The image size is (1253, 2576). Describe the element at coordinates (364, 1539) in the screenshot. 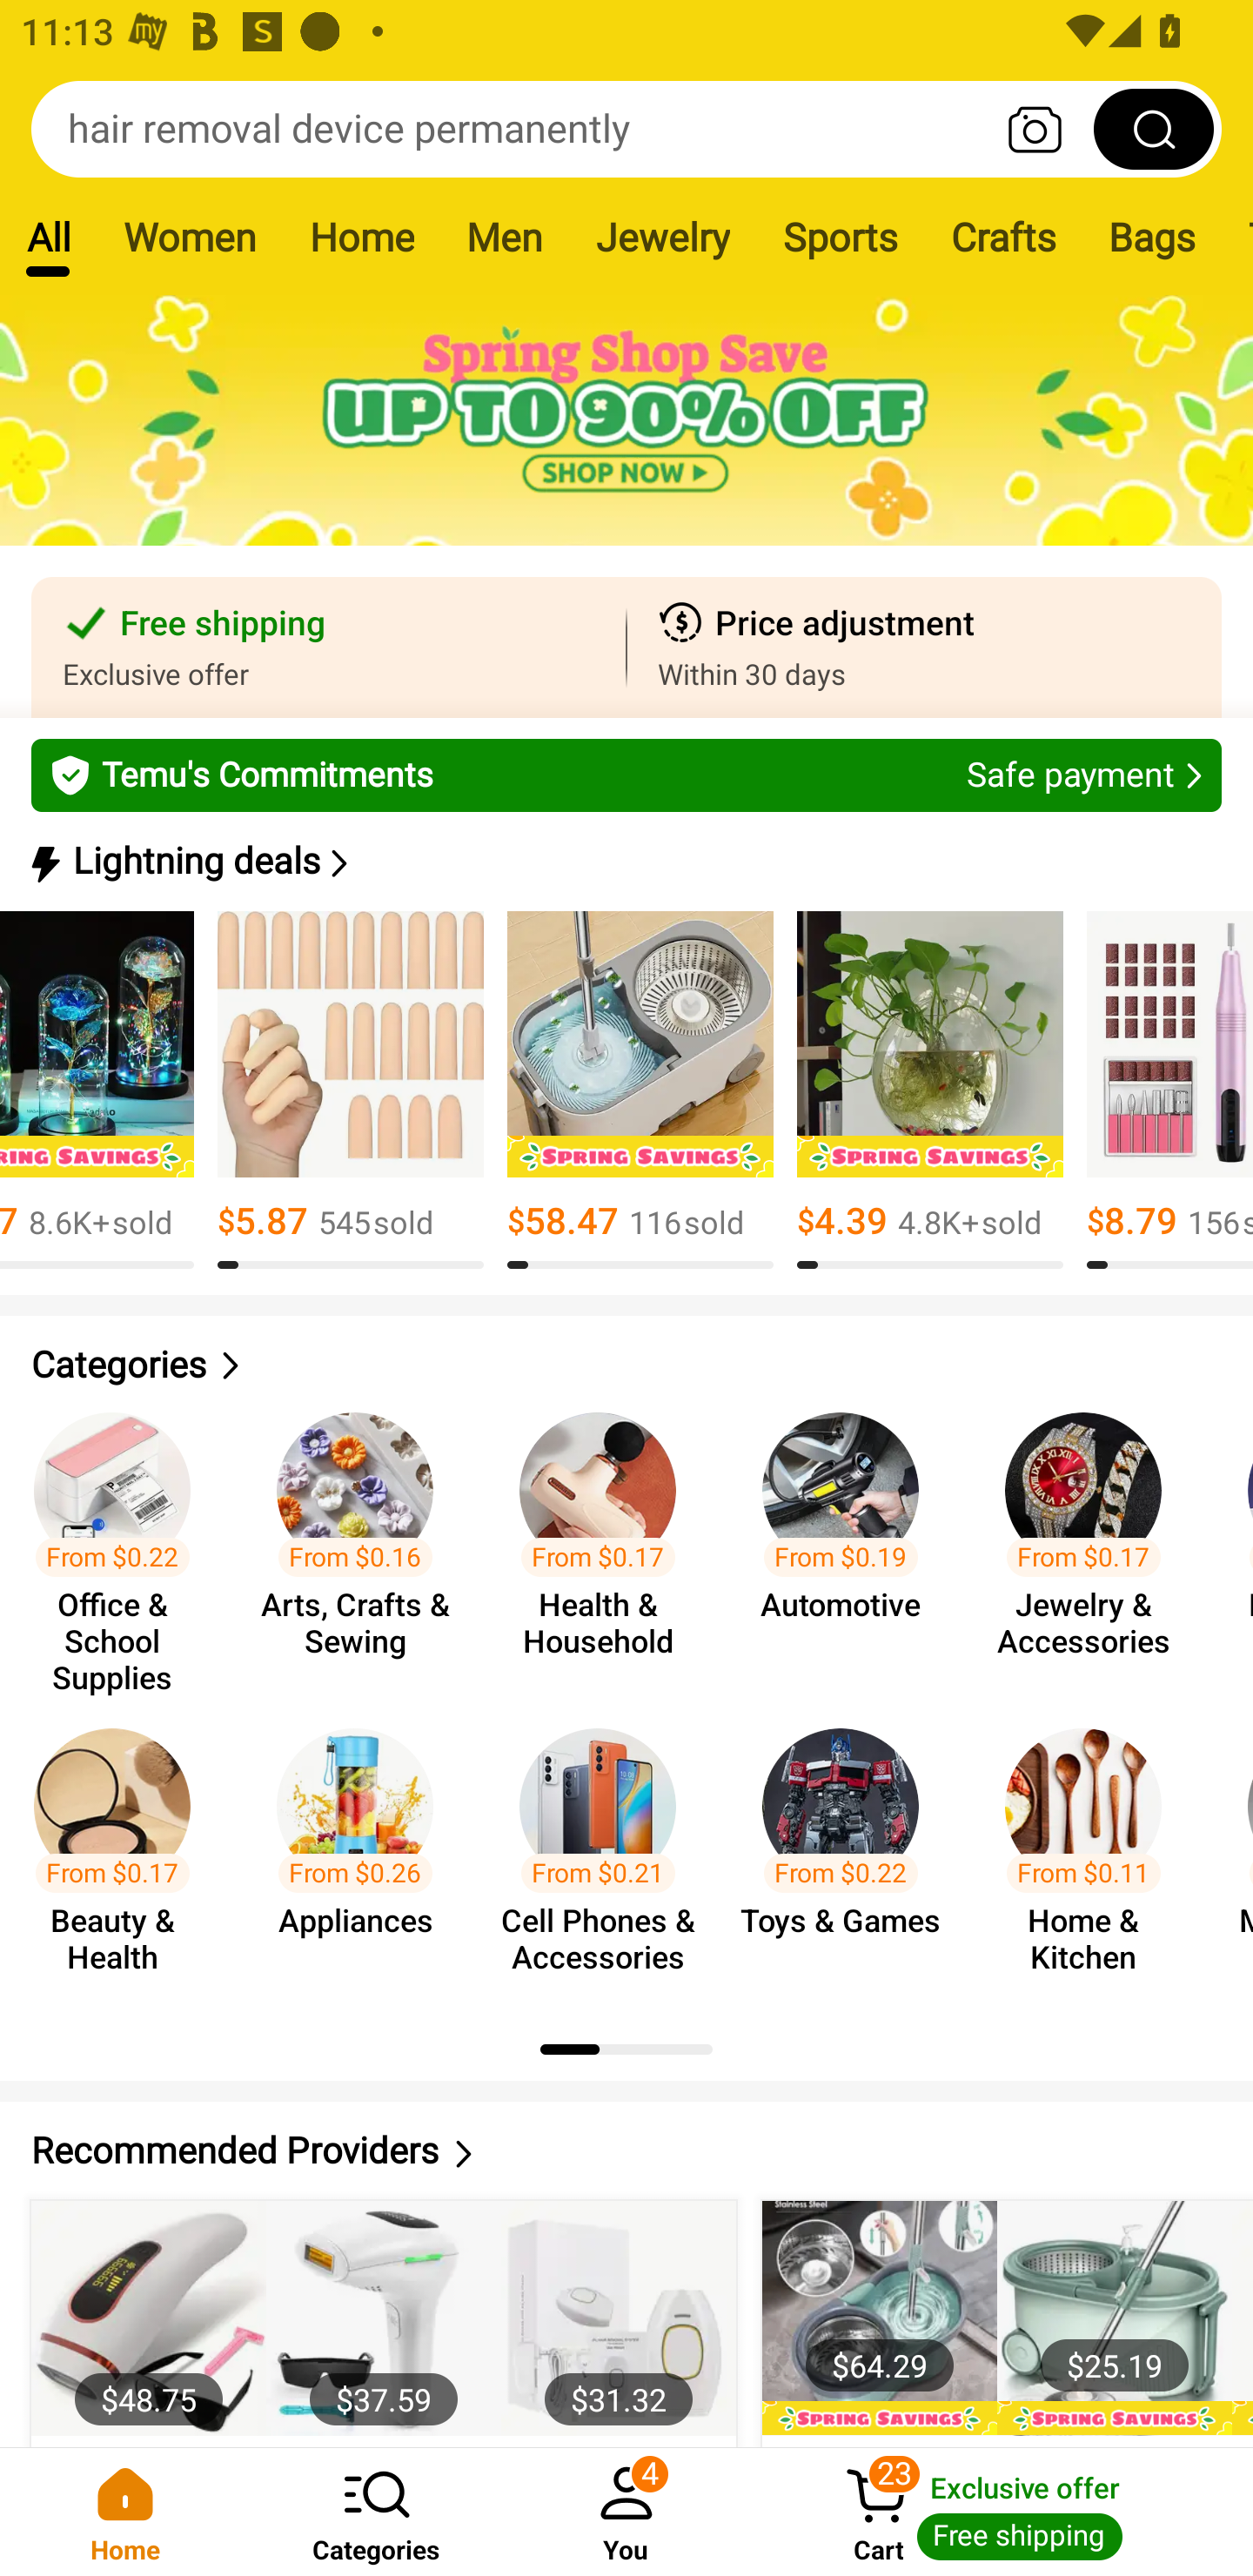

I see `From $0.16 Arts, Crafts & Sewing` at that location.